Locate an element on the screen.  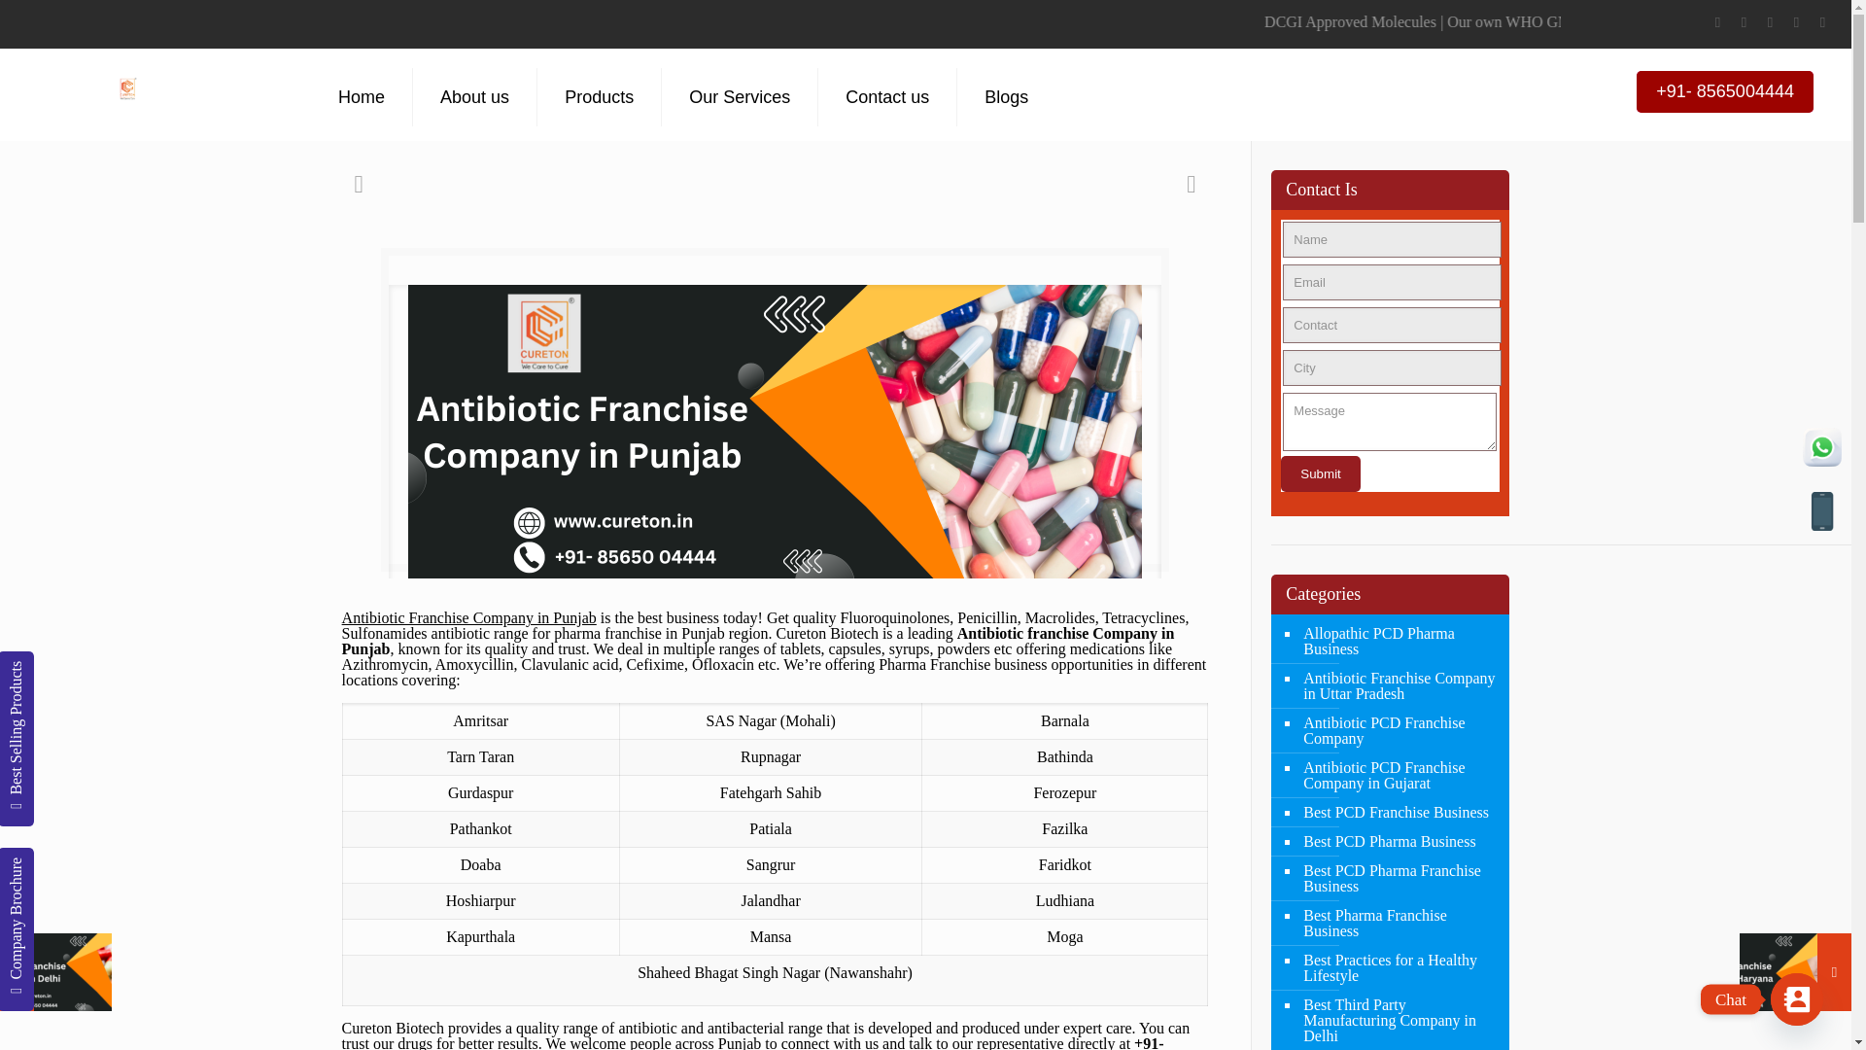
About us is located at coordinates (474, 97).